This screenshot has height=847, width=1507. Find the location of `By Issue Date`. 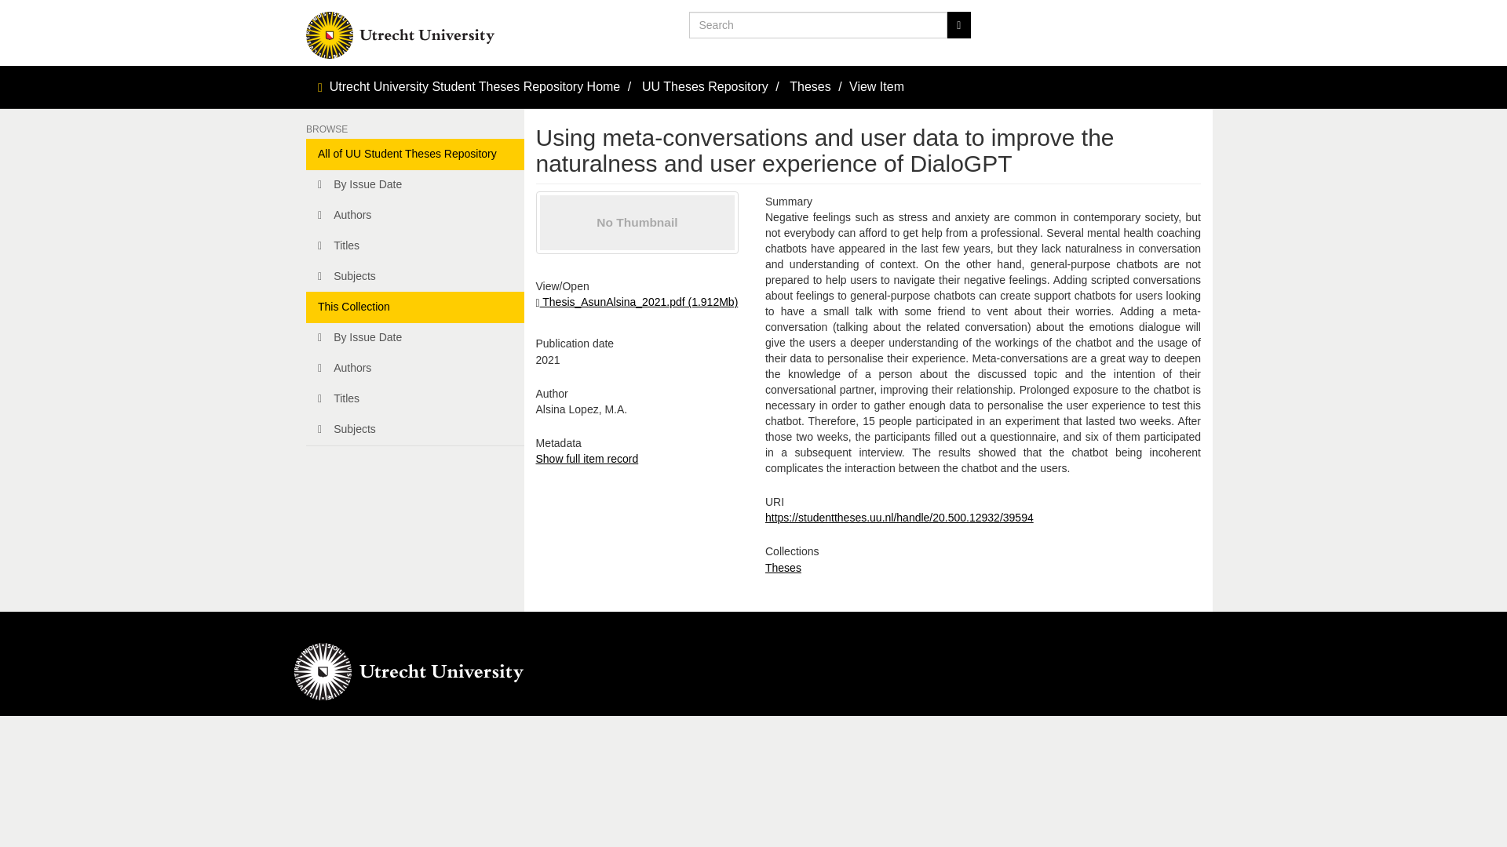

By Issue Date is located at coordinates (414, 185).